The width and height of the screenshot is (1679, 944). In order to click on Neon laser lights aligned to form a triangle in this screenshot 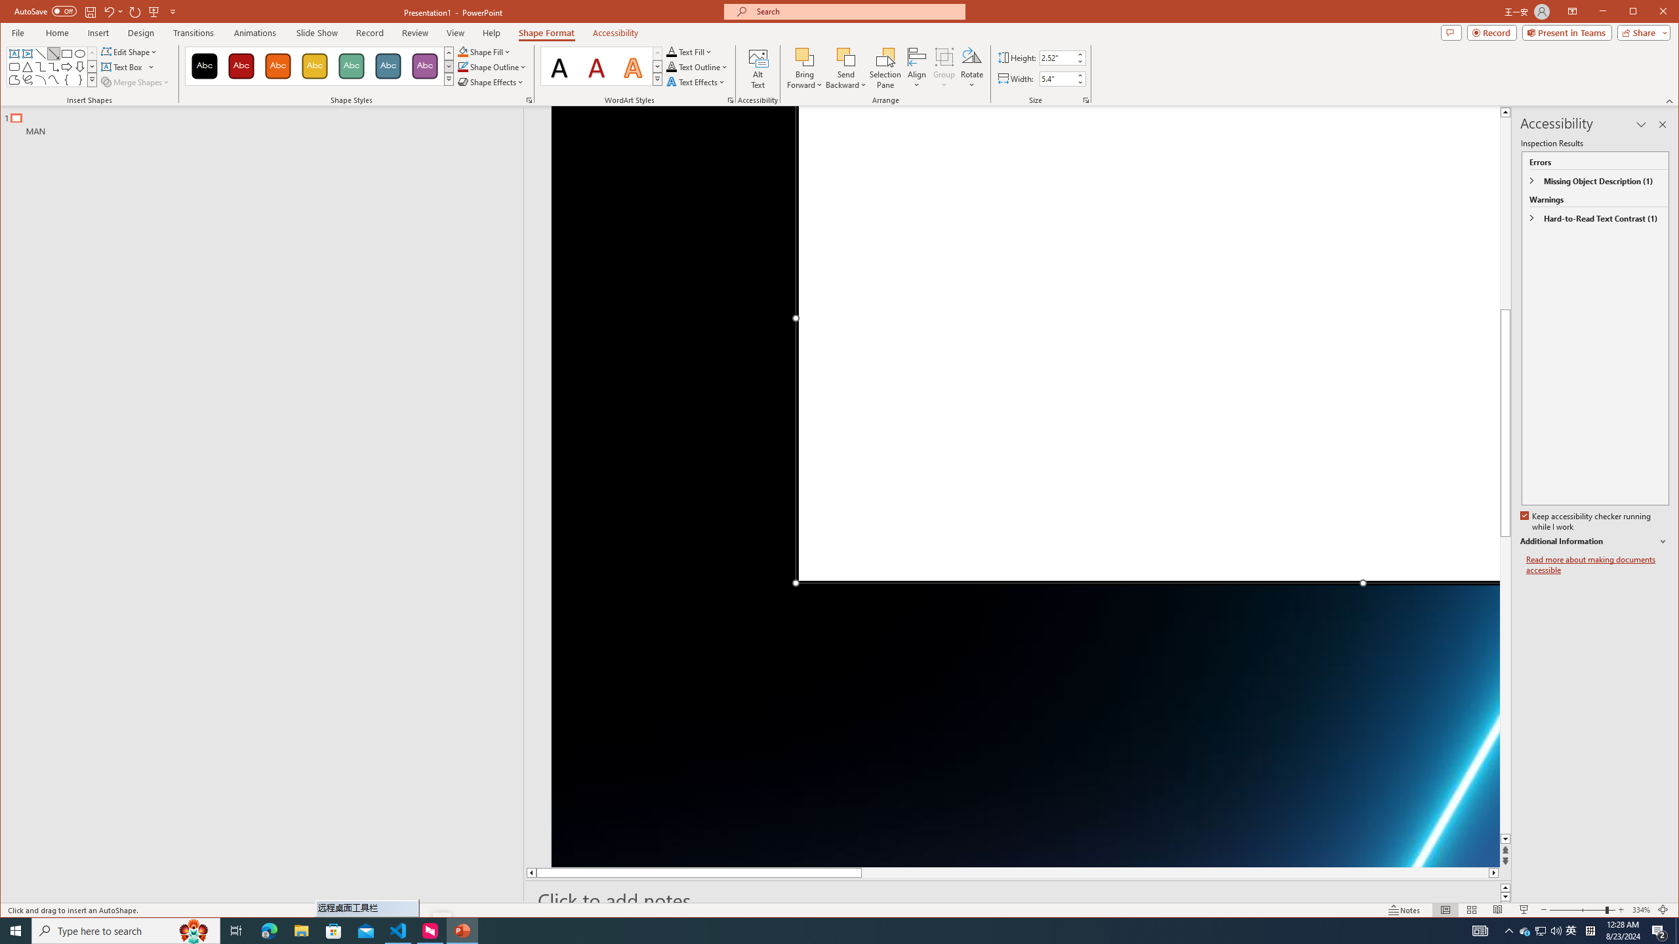, I will do `click(1026, 486)`.